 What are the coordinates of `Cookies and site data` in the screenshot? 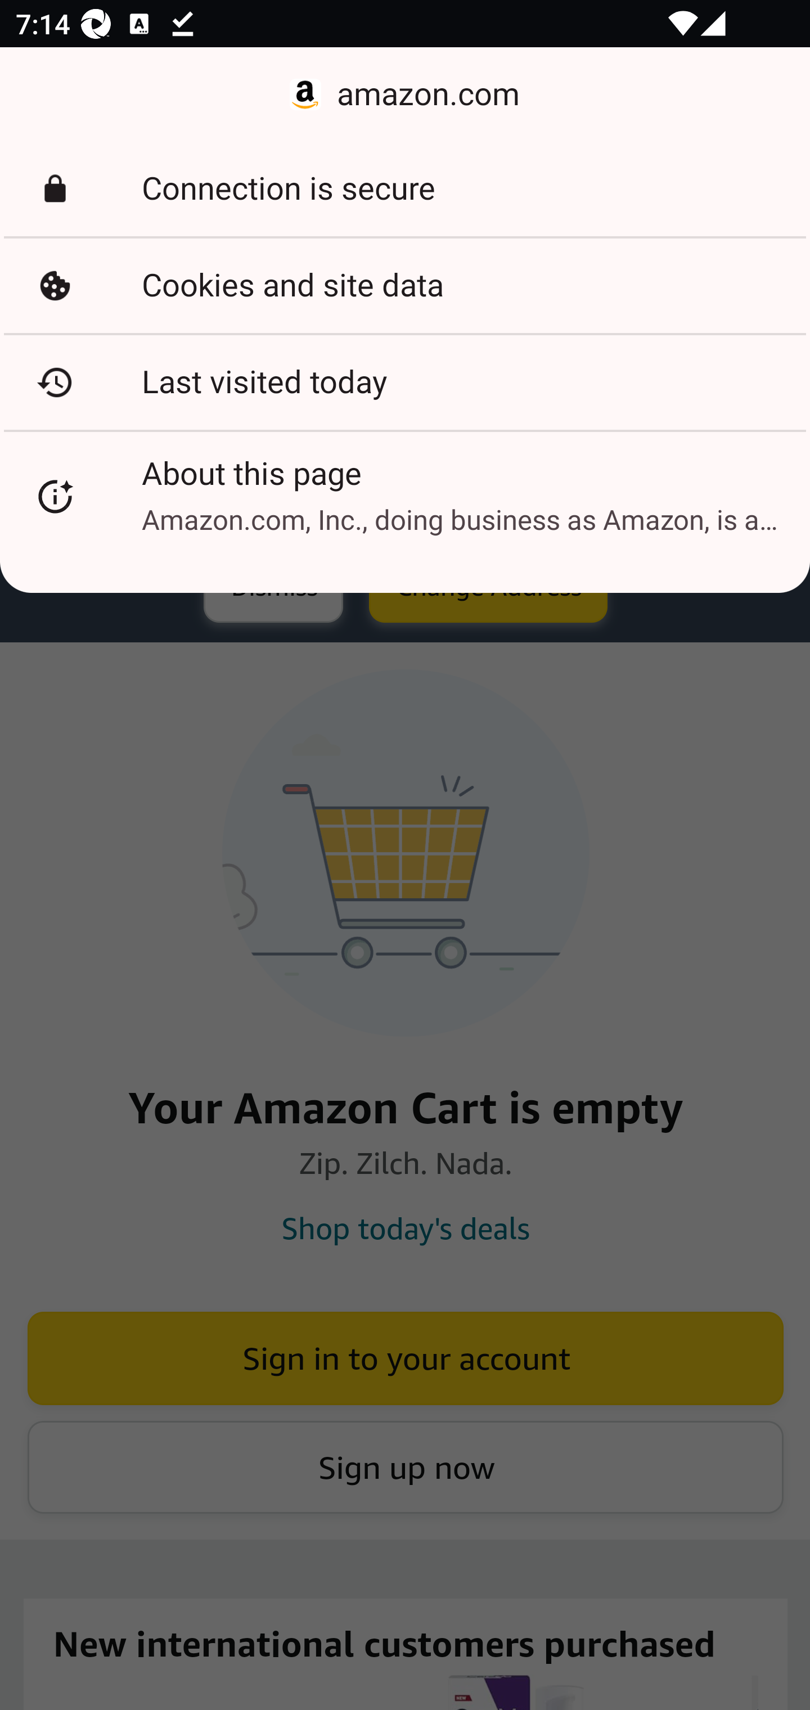 It's located at (405, 285).